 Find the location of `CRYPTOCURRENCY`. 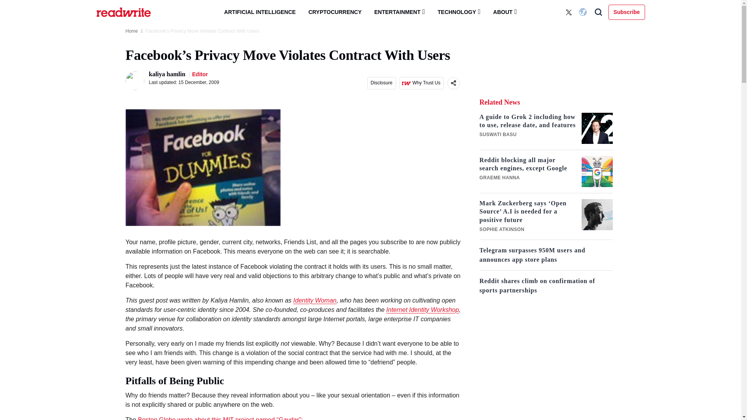

CRYPTOCURRENCY is located at coordinates (335, 12).